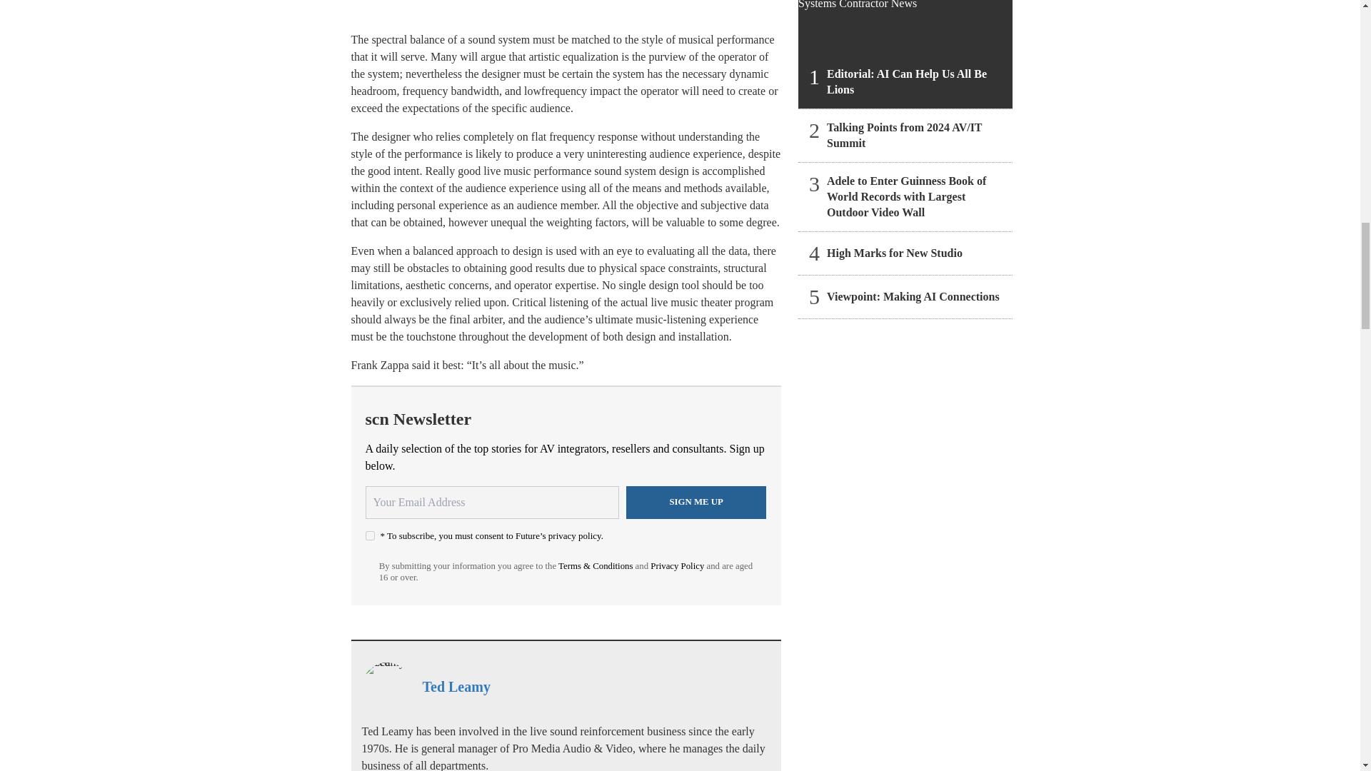 This screenshot has height=771, width=1371. What do you see at coordinates (370, 535) in the screenshot?
I see `on` at bounding box center [370, 535].